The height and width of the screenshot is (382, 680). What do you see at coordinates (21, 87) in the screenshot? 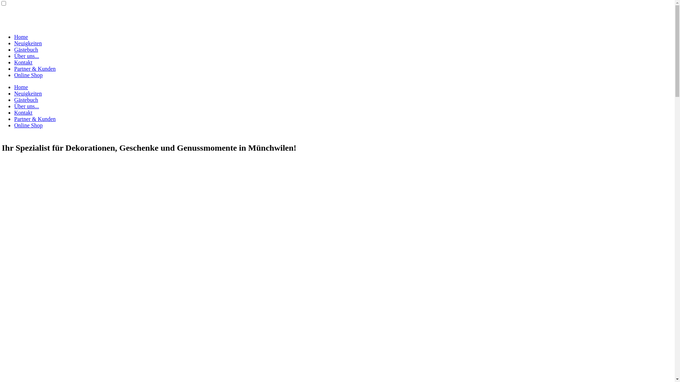
I see `Home` at bounding box center [21, 87].